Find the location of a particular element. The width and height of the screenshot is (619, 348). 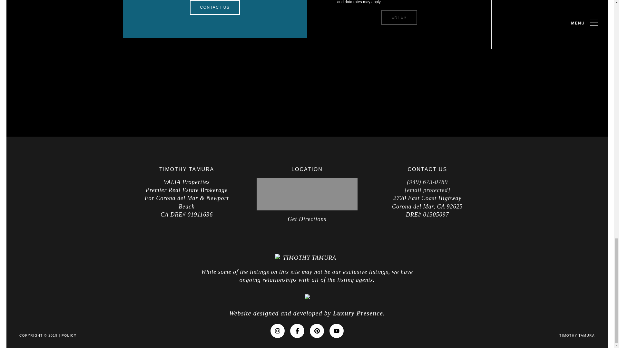

Get Directions is located at coordinates (307, 219).